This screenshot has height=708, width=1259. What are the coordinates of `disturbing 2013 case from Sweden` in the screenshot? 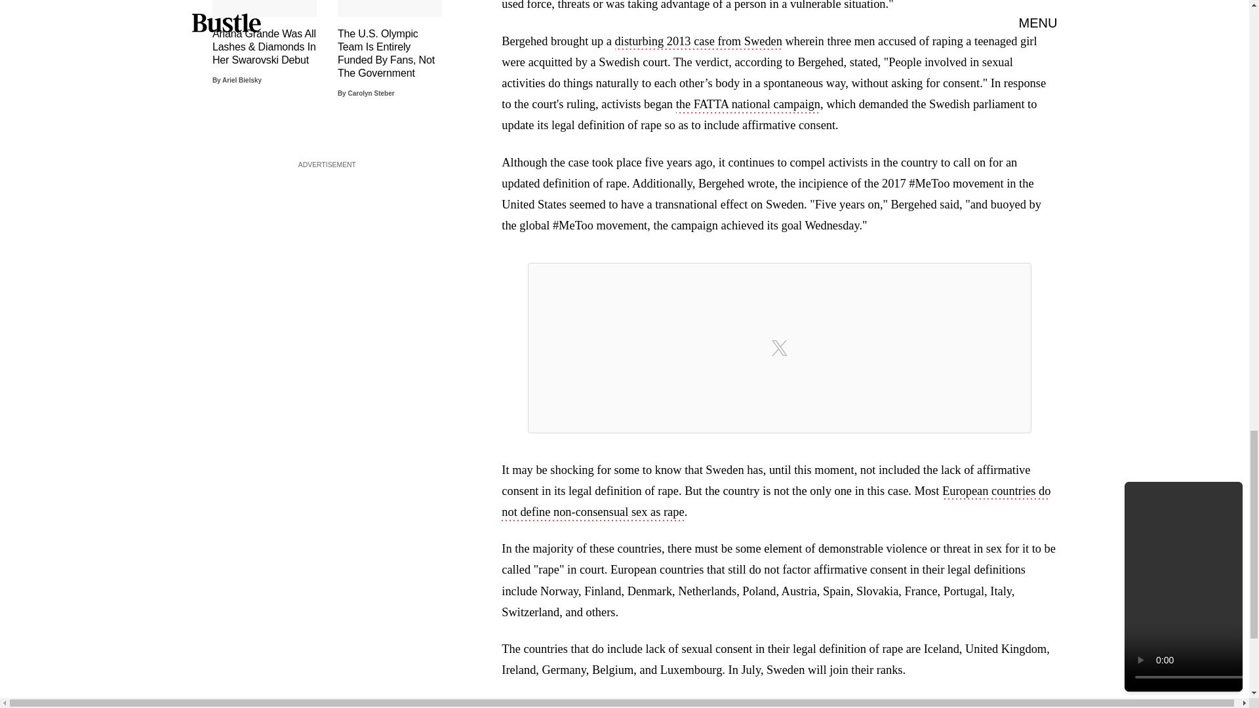 It's located at (698, 42).